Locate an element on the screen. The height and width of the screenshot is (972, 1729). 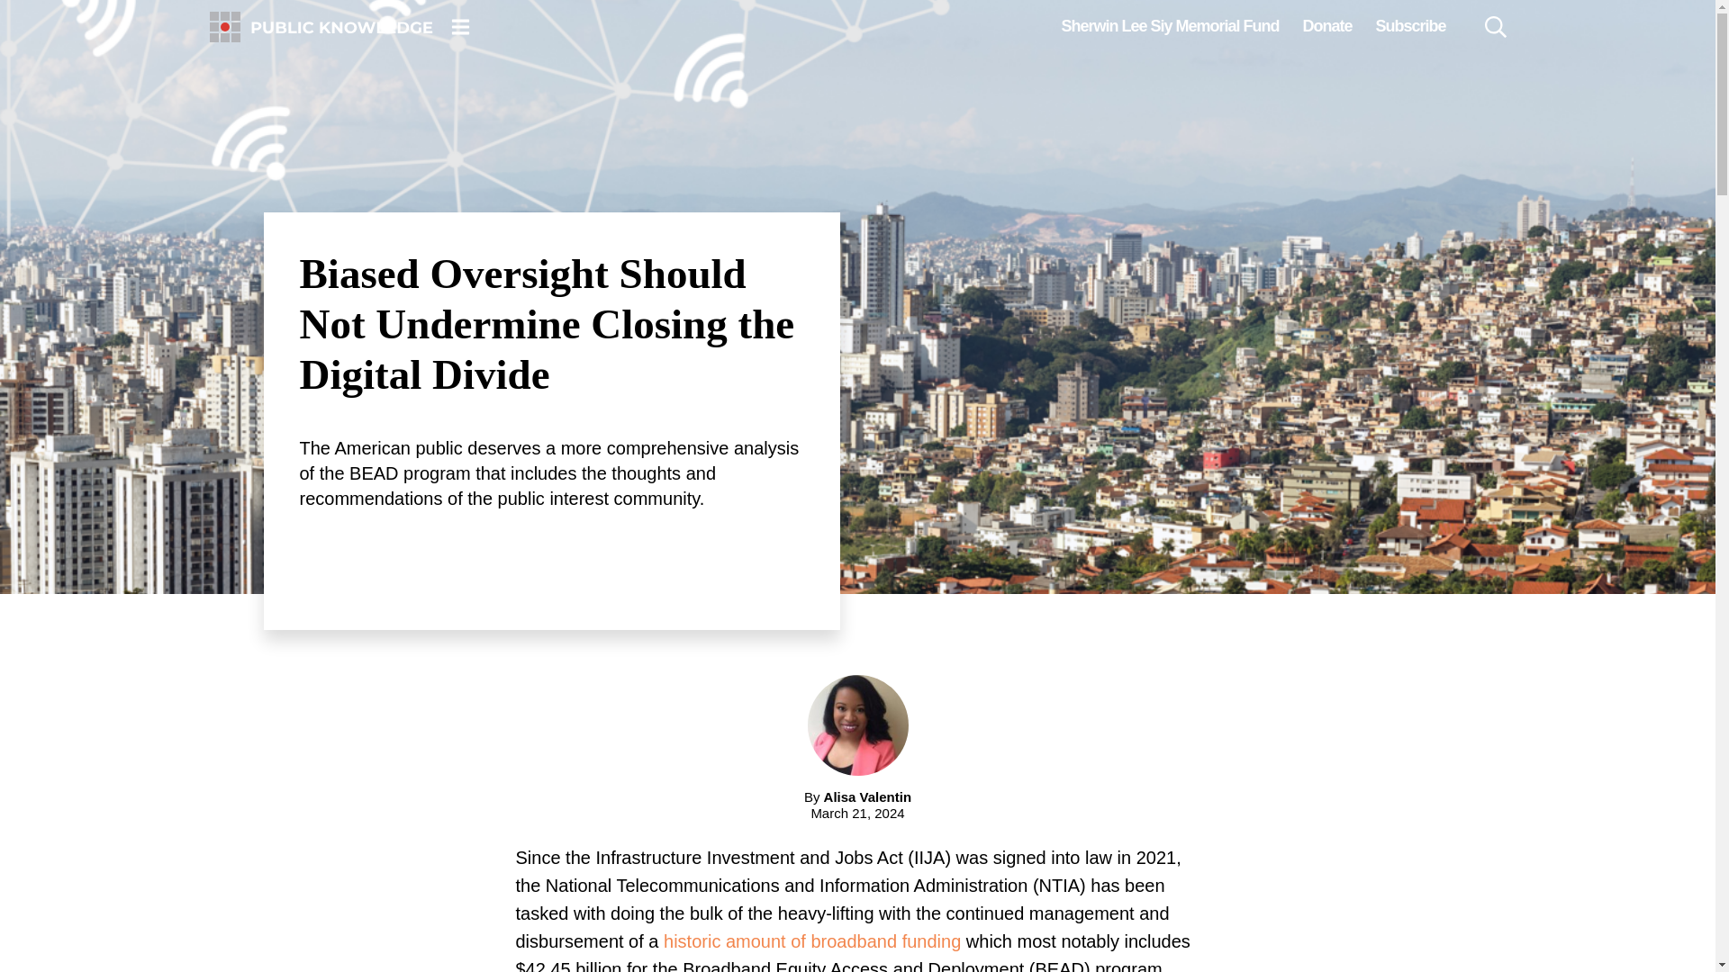
Subscribe is located at coordinates (1410, 26).